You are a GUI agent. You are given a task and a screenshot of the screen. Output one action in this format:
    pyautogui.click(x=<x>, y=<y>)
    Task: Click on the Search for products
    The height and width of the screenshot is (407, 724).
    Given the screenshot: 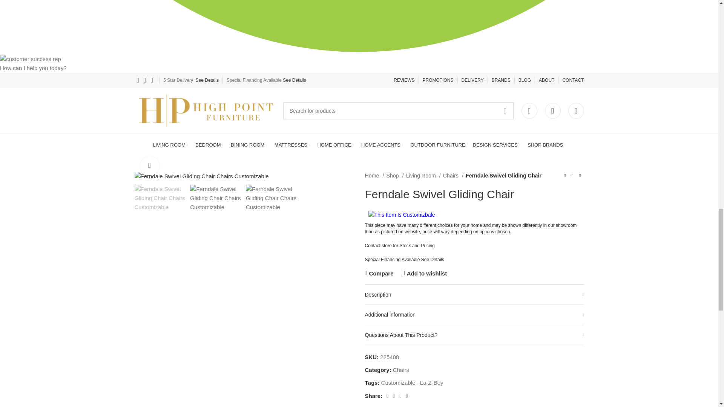 What is the action you would take?
    pyautogui.click(x=398, y=110)
    